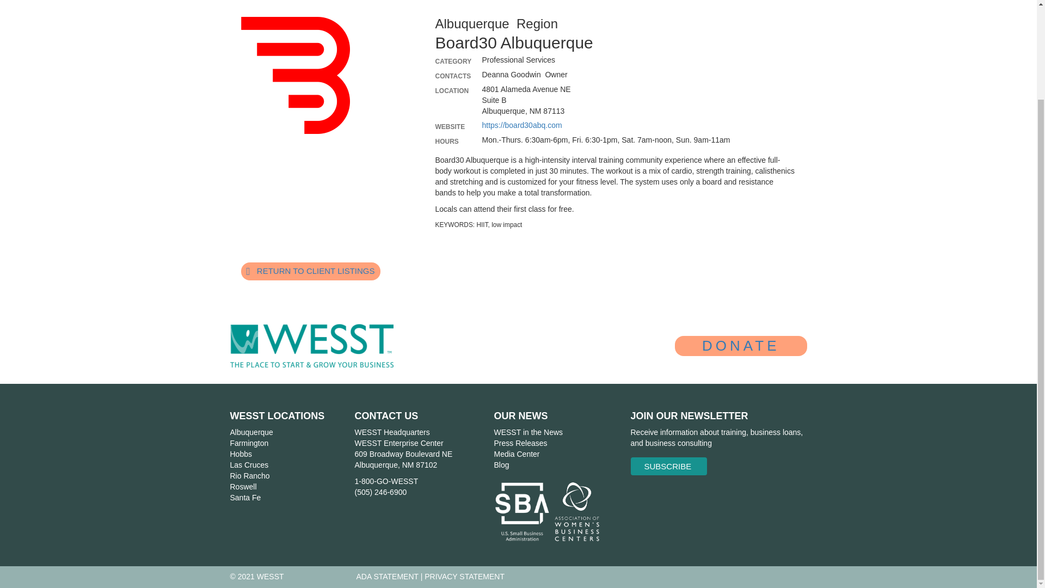  I want to click on Press Releases, so click(520, 443).